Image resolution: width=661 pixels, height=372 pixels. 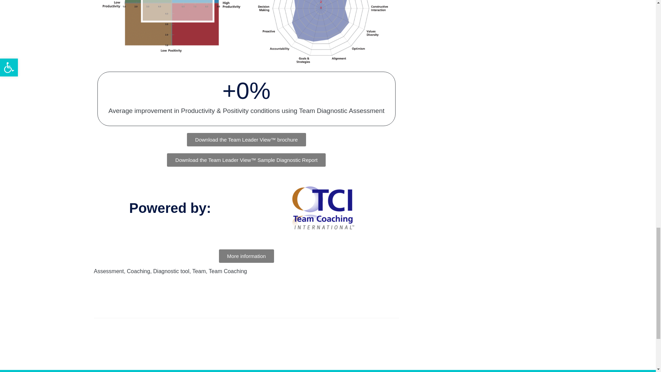 What do you see at coordinates (171, 271) in the screenshot?
I see `Diagnostic tool` at bounding box center [171, 271].